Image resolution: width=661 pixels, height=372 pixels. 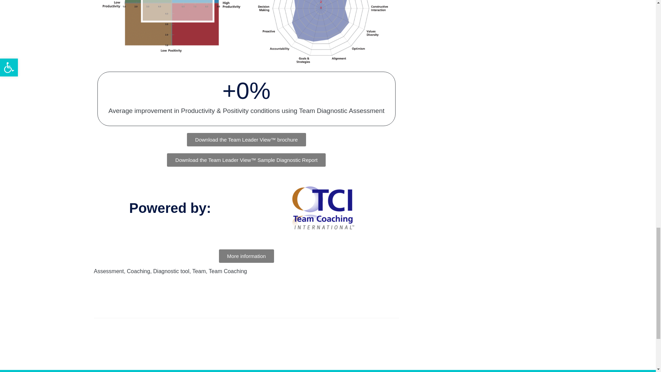 What do you see at coordinates (171, 271) in the screenshot?
I see `Diagnostic tool` at bounding box center [171, 271].